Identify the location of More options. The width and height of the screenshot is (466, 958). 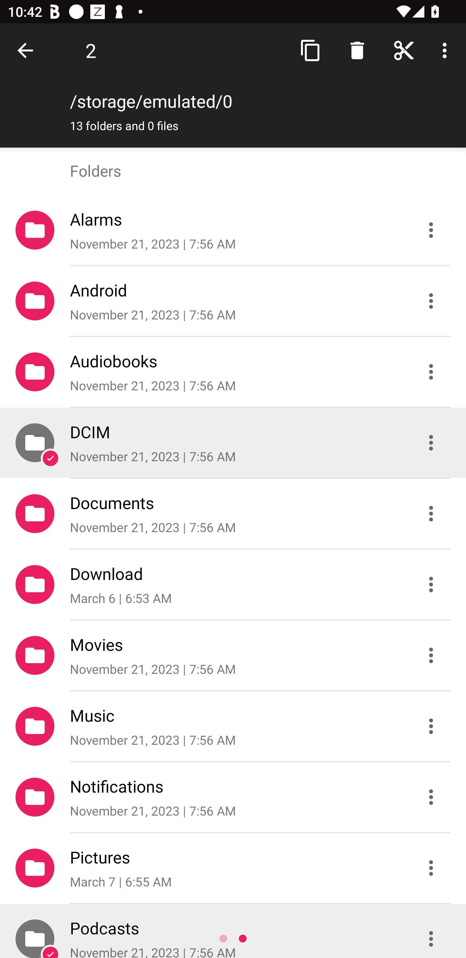
(447, 50).